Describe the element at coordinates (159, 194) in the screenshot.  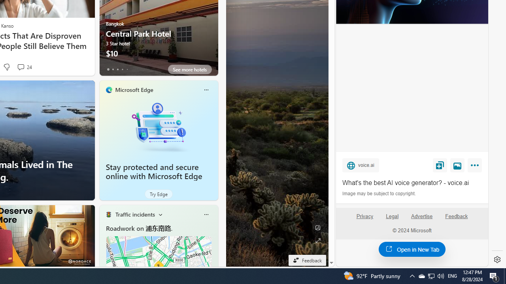
I see `Try Edge` at that location.